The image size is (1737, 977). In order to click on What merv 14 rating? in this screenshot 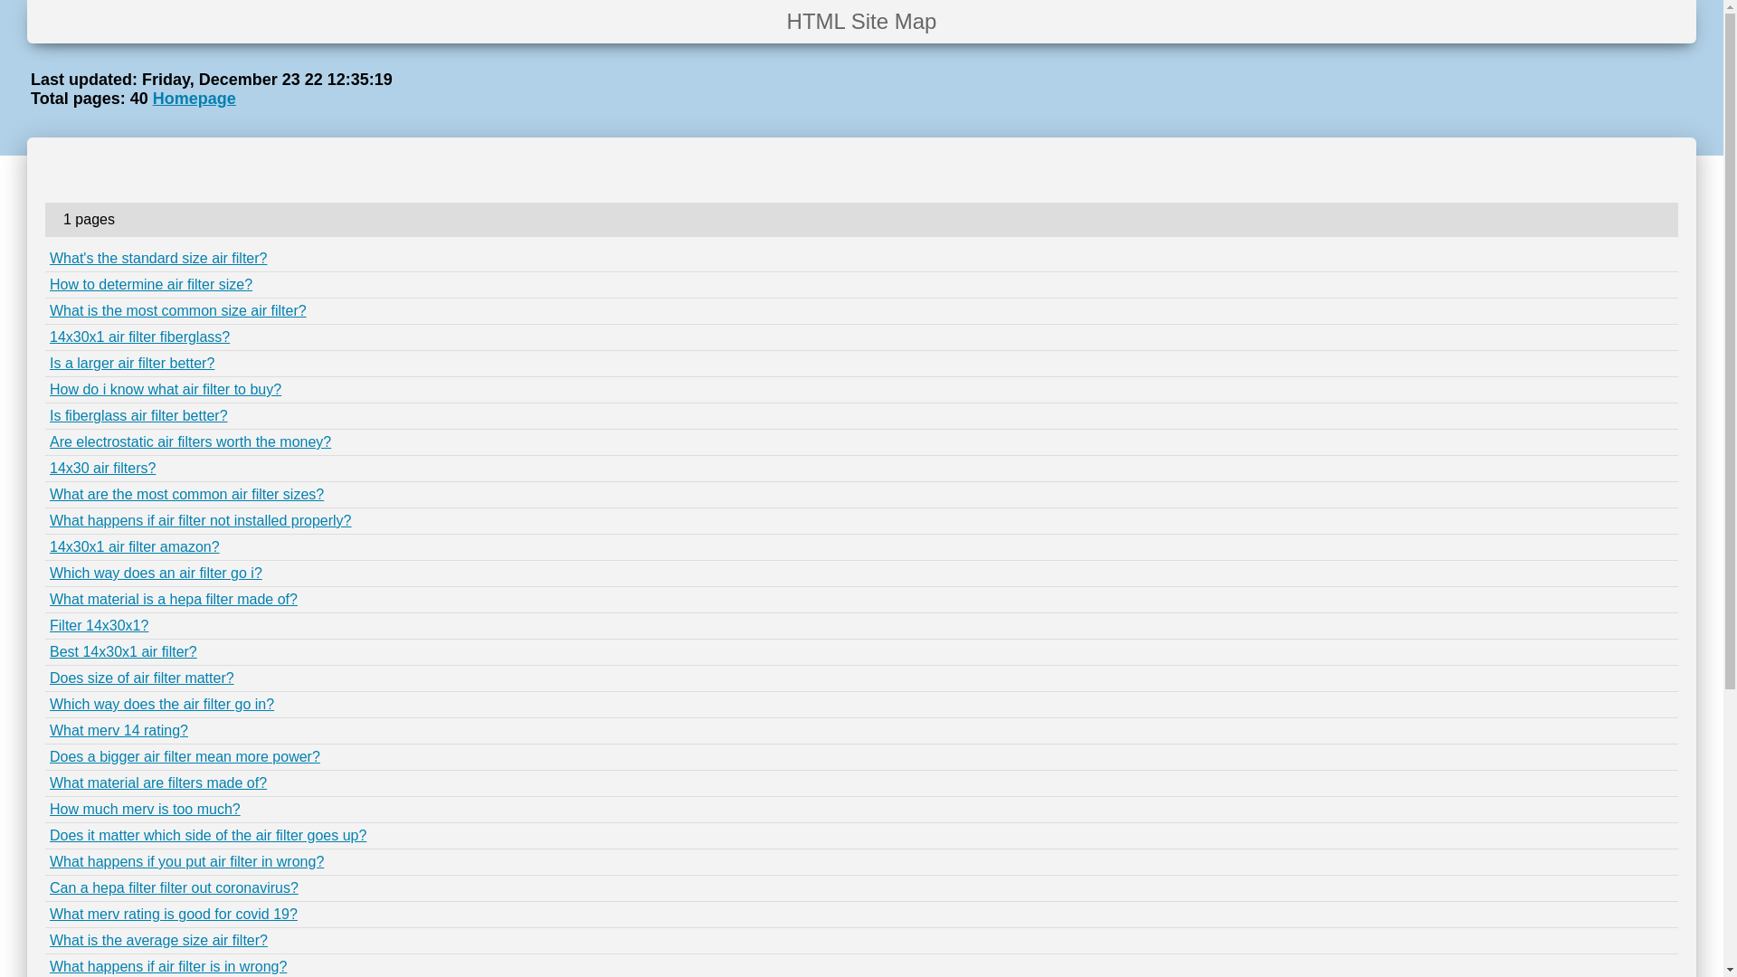, I will do `click(119, 731)`.